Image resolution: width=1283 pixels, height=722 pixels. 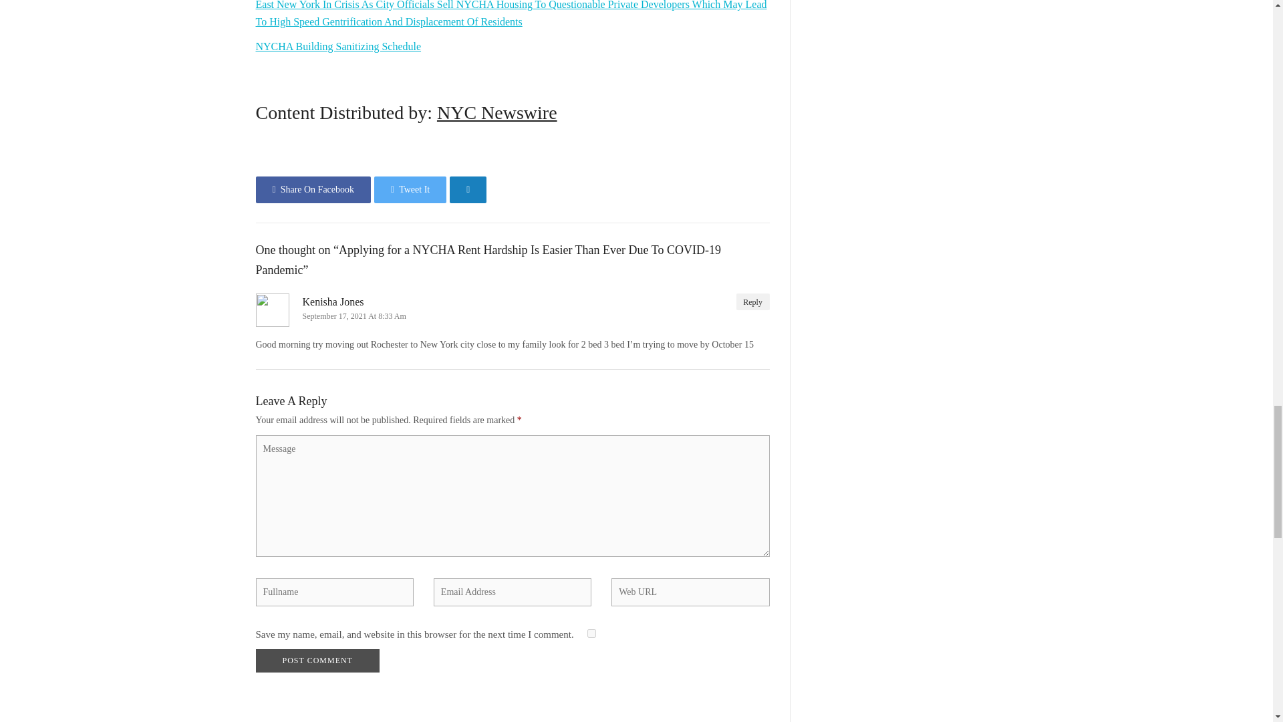 I want to click on Post Comment, so click(x=317, y=660).